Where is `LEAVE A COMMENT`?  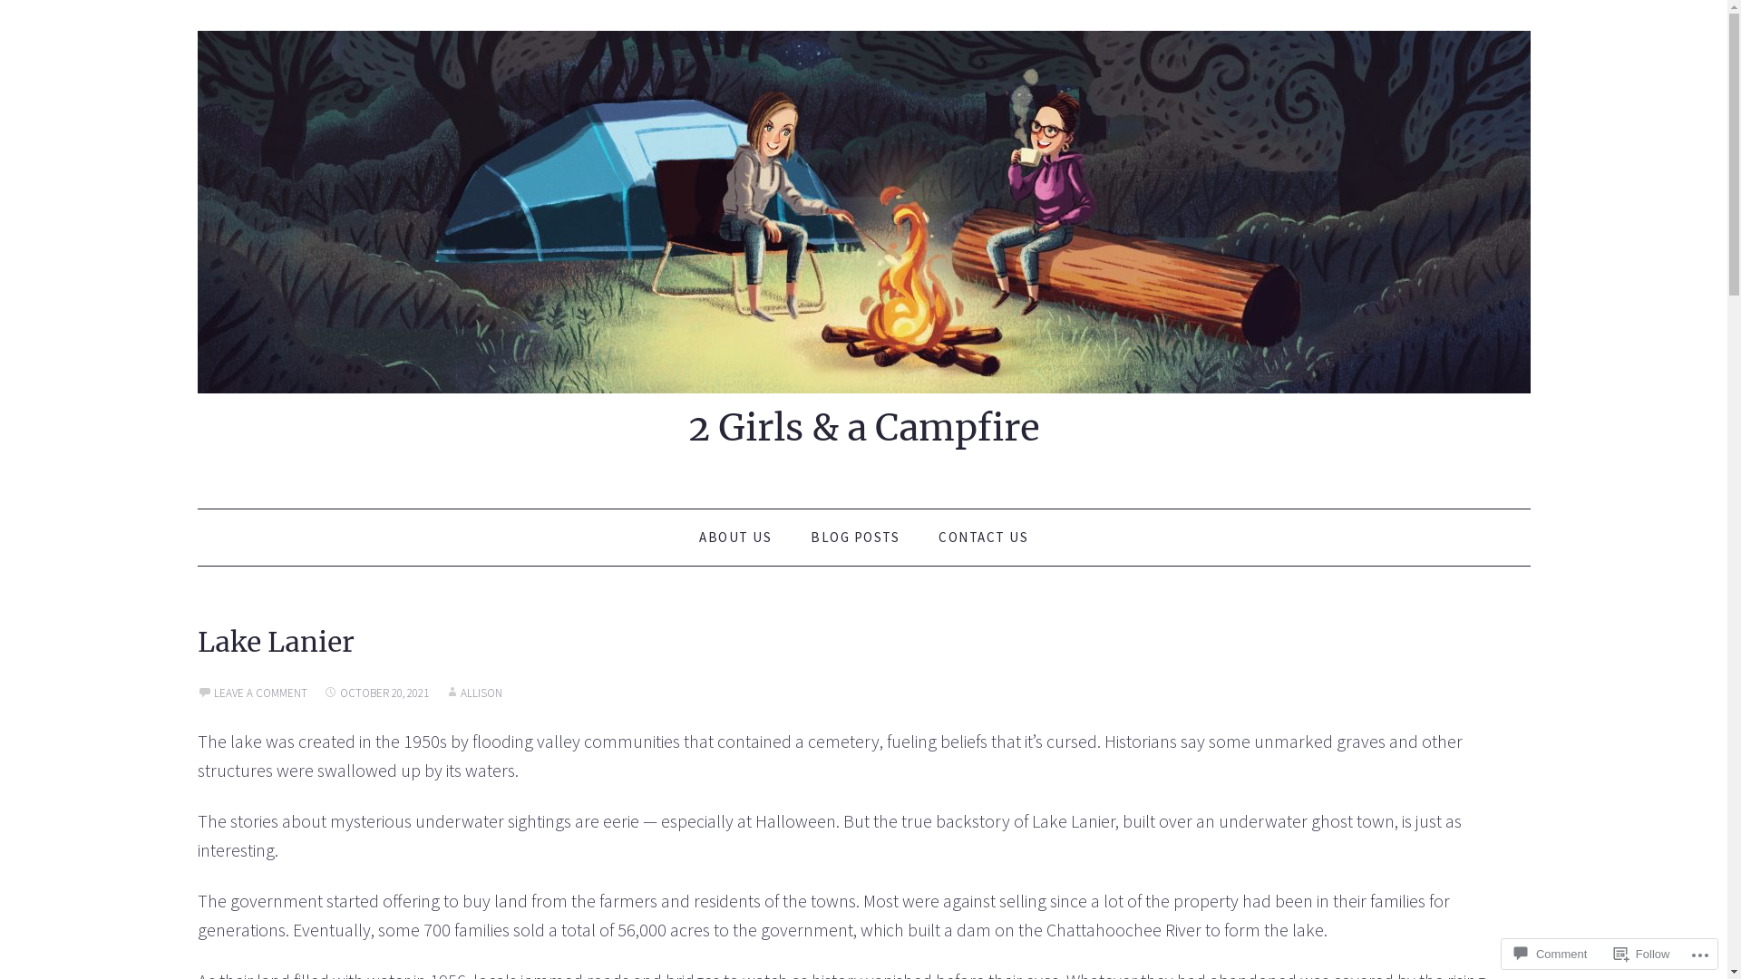 LEAVE A COMMENT is located at coordinates (252, 693).